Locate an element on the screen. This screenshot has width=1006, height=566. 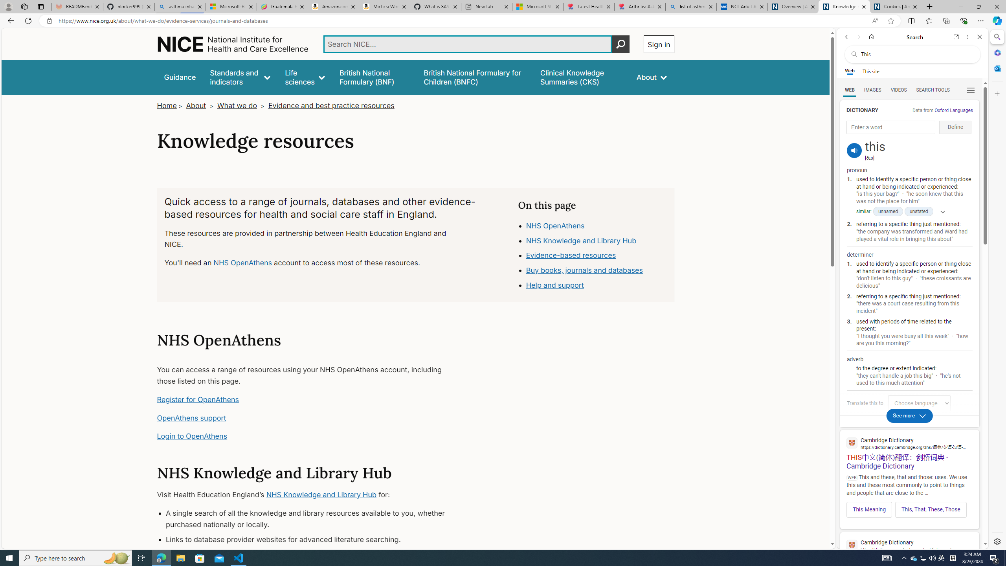
Guidance is located at coordinates (180, 77).